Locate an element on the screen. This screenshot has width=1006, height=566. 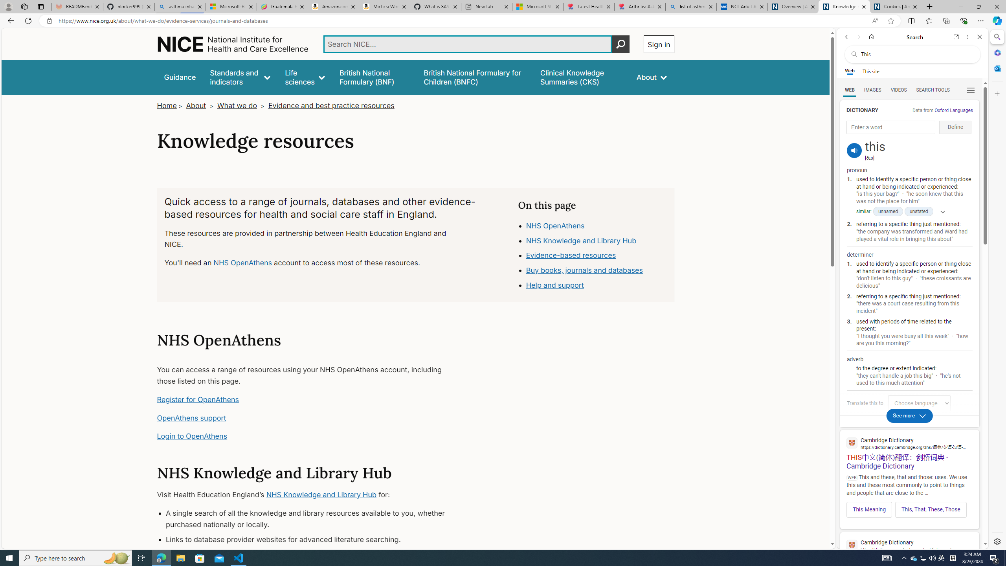
Guidance is located at coordinates (180, 77).